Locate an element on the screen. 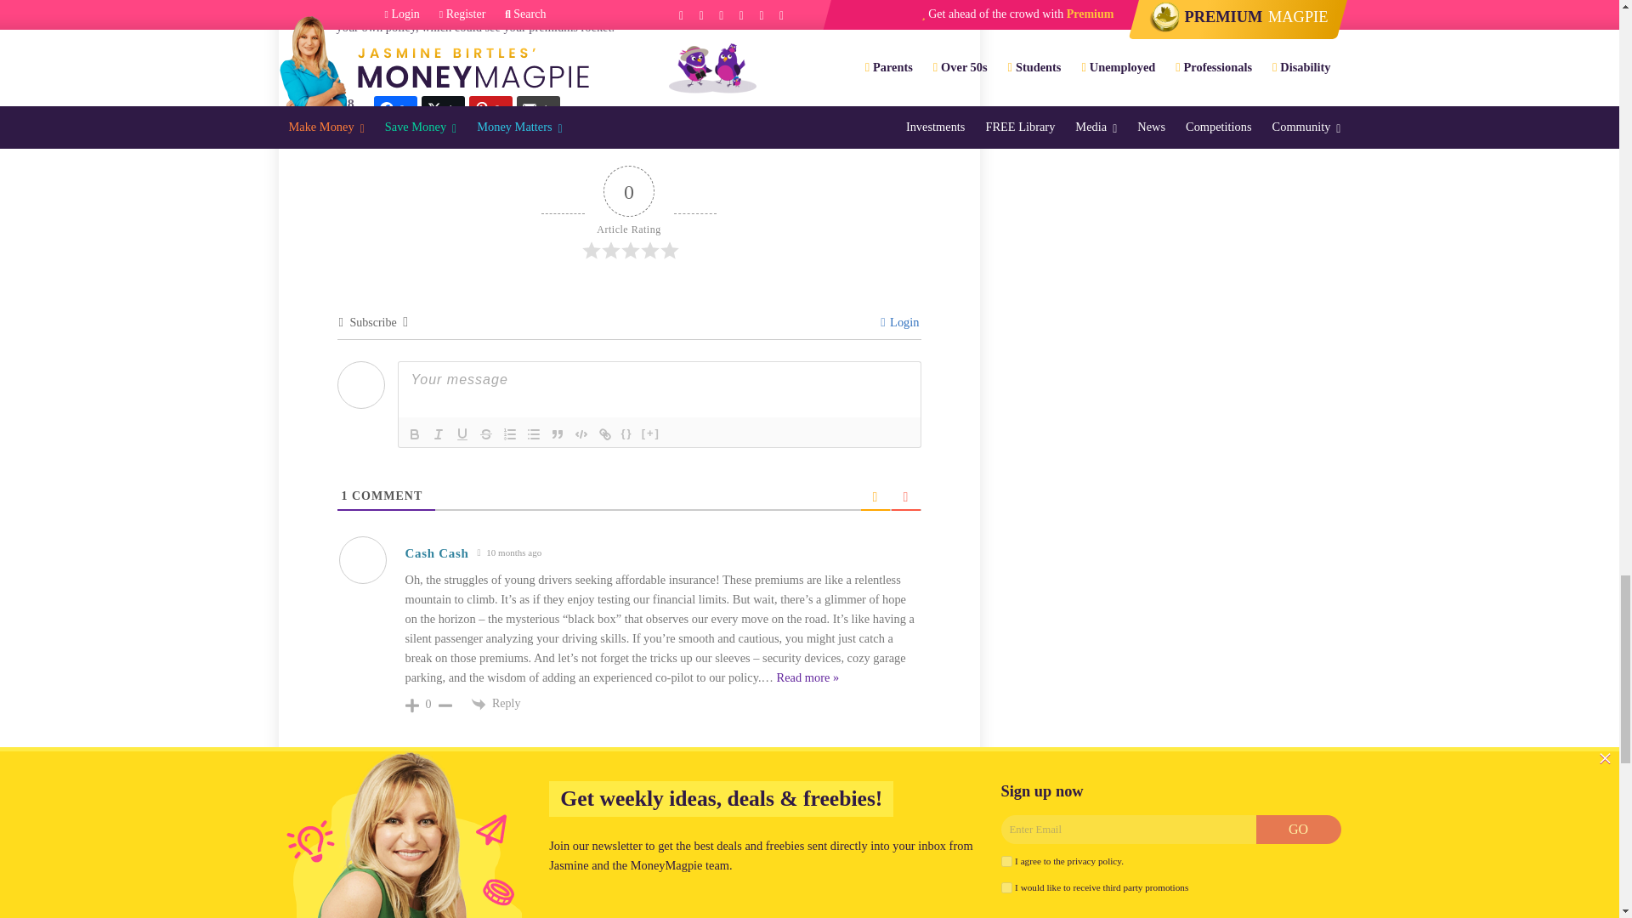  Italic is located at coordinates (438, 433).